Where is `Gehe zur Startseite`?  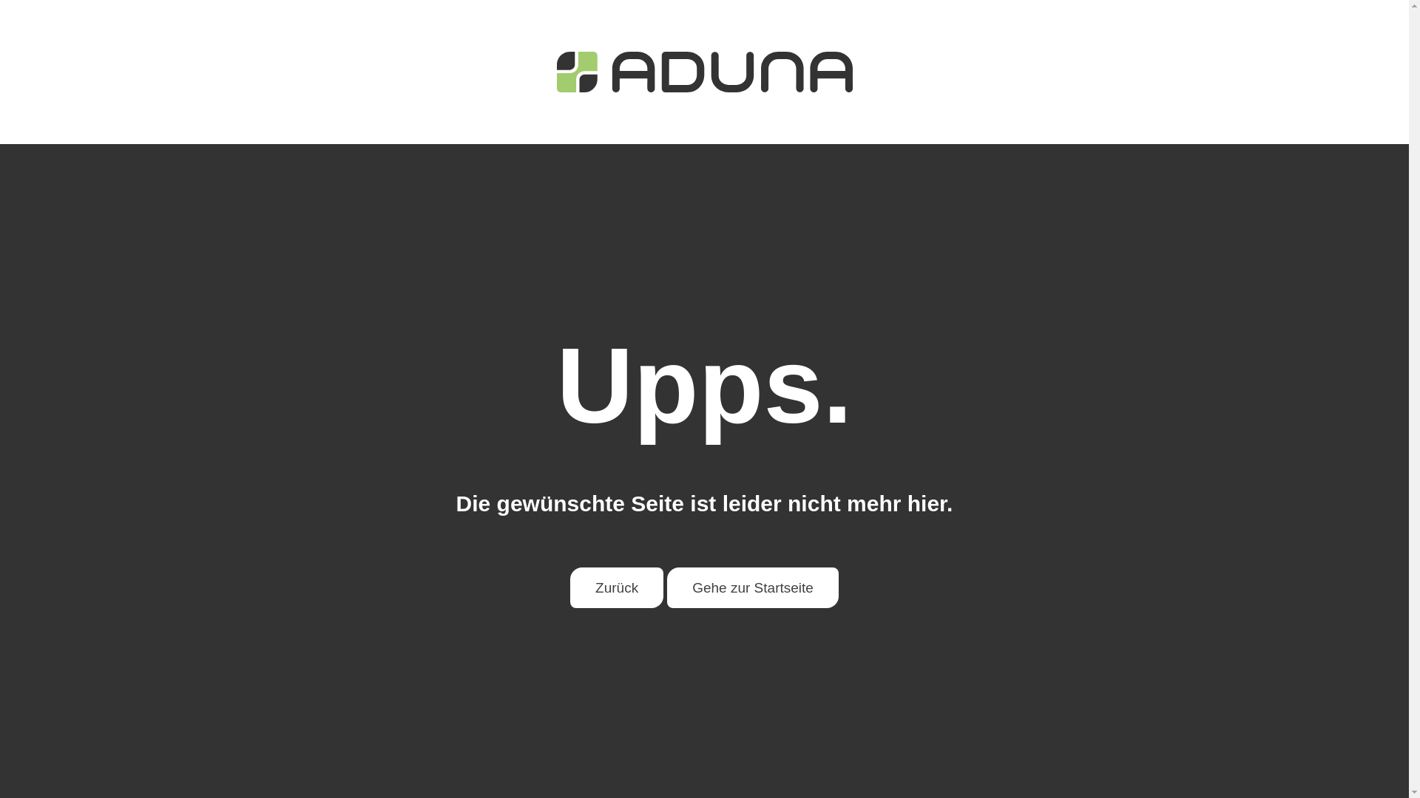 Gehe zur Startseite is located at coordinates (753, 588).